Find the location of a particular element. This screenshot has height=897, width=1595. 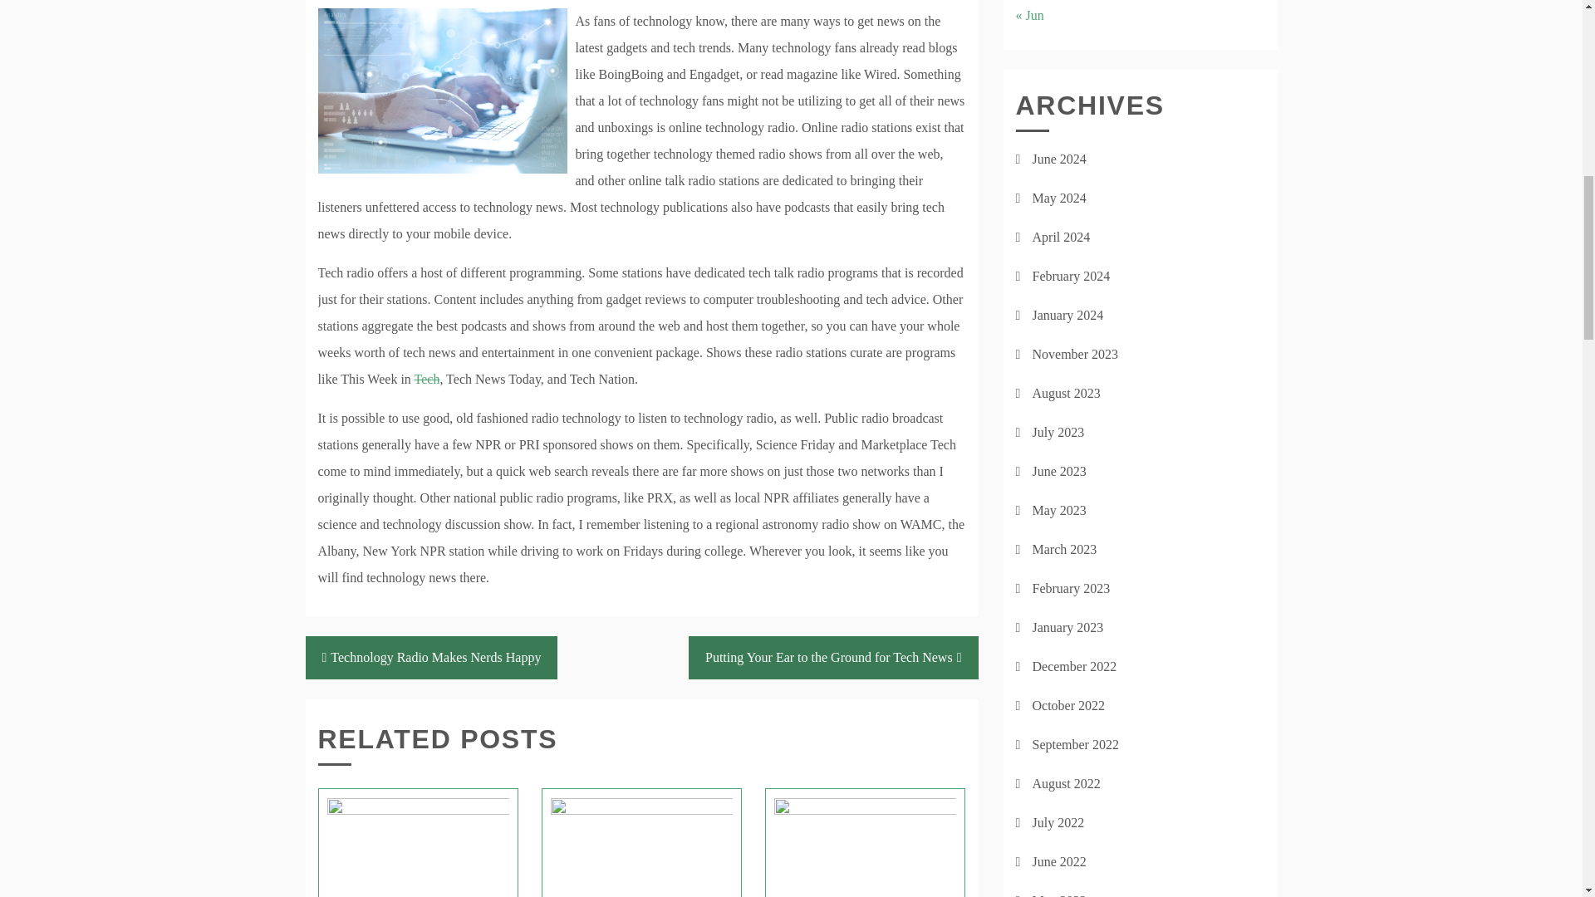

January 2024 is located at coordinates (1067, 315).